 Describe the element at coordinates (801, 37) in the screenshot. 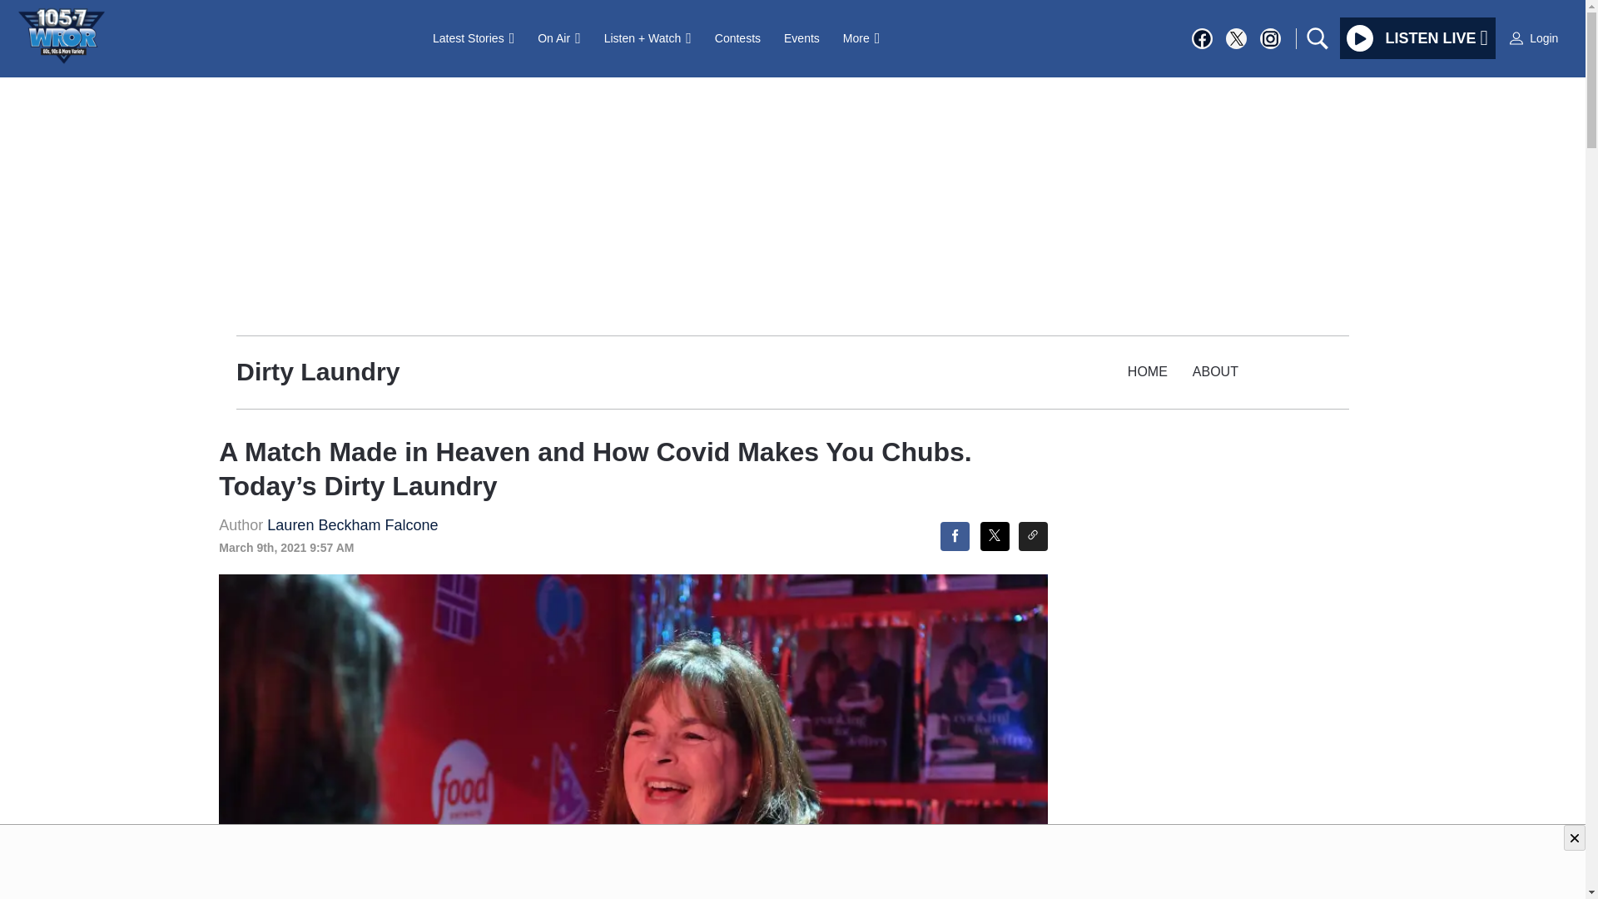

I see `Events` at that location.